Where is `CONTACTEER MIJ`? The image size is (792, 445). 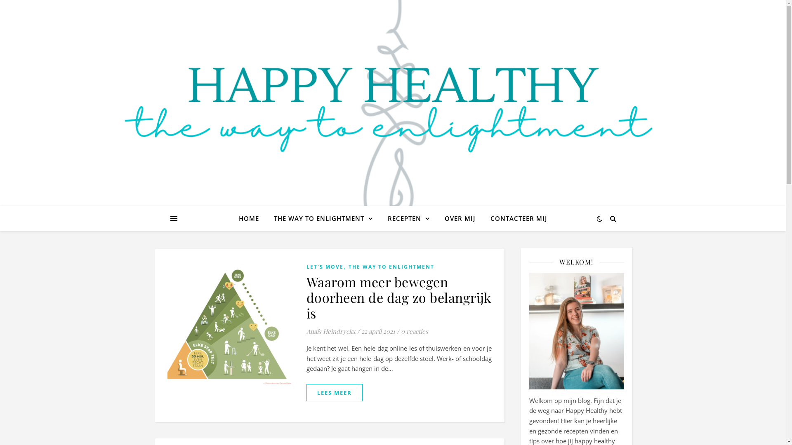
CONTACTEER MIJ is located at coordinates (515, 218).